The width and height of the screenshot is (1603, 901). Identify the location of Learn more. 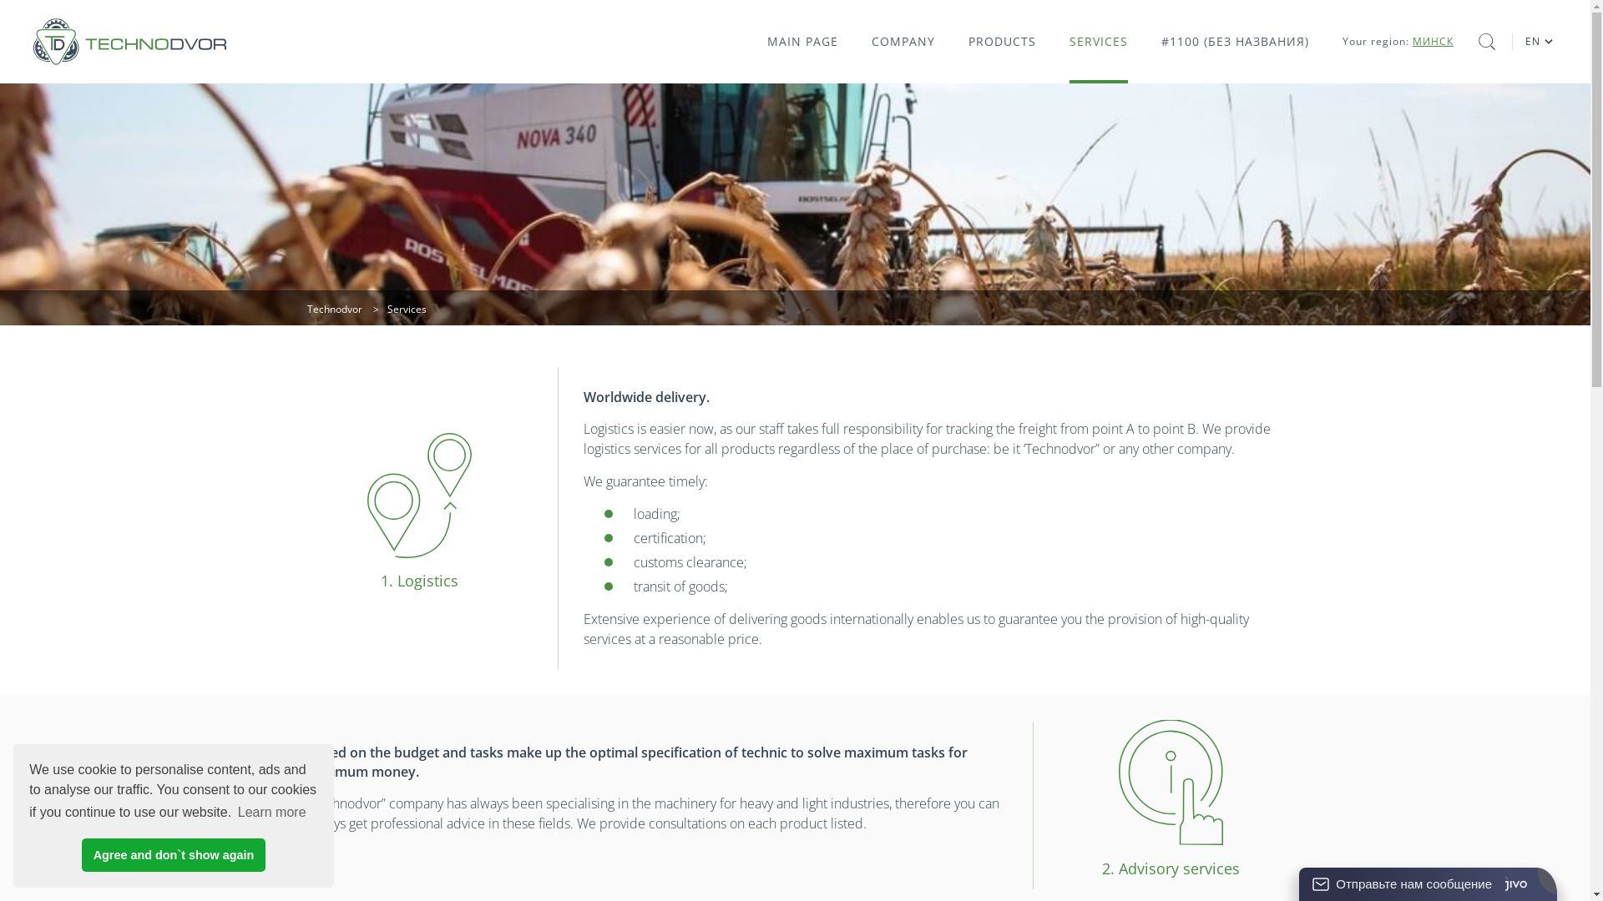
(272, 813).